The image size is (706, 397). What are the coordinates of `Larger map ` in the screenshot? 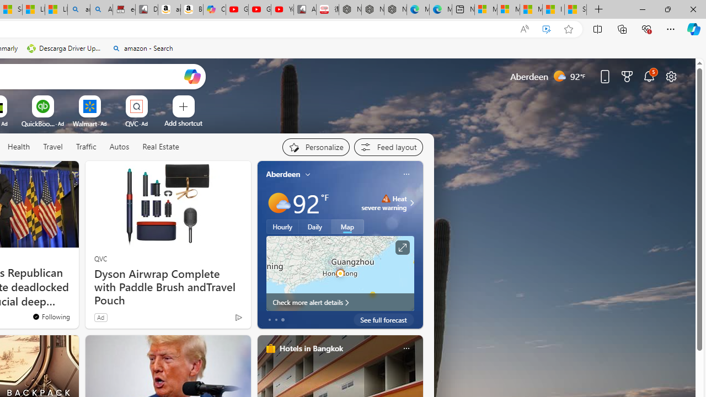 It's located at (340, 273).